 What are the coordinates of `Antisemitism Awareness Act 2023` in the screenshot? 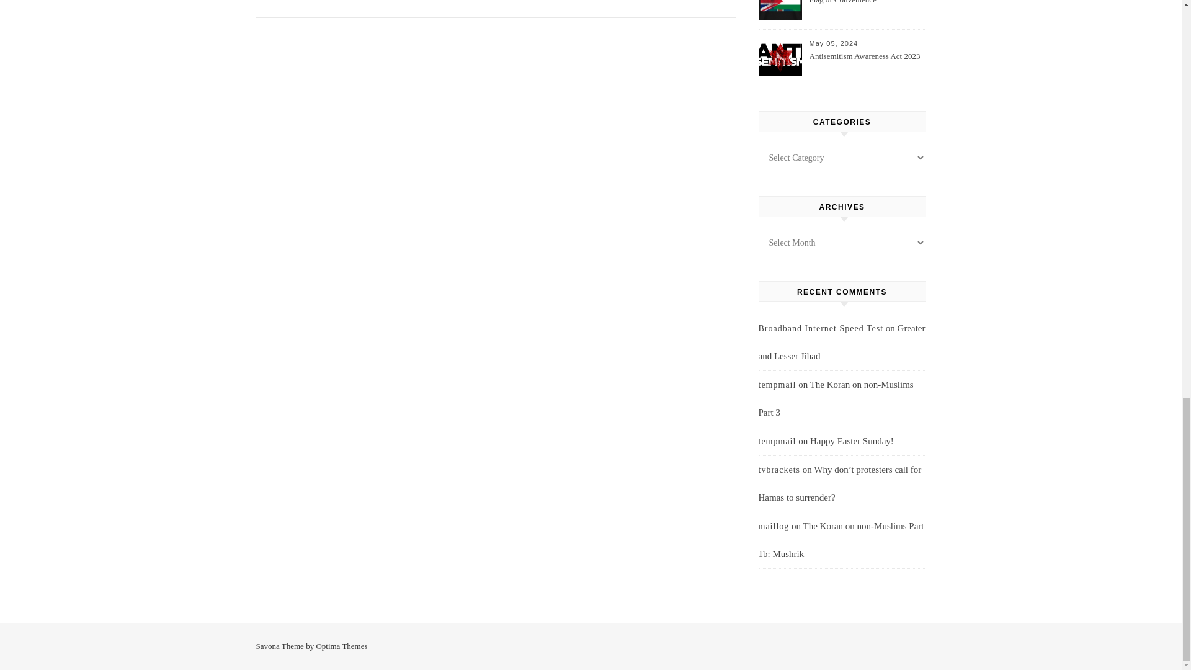 It's located at (866, 63).